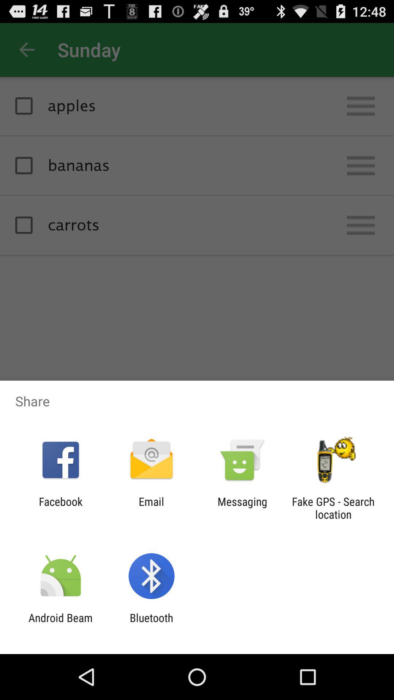  Describe the element at coordinates (151, 624) in the screenshot. I see `turn off bluetooth icon` at that location.